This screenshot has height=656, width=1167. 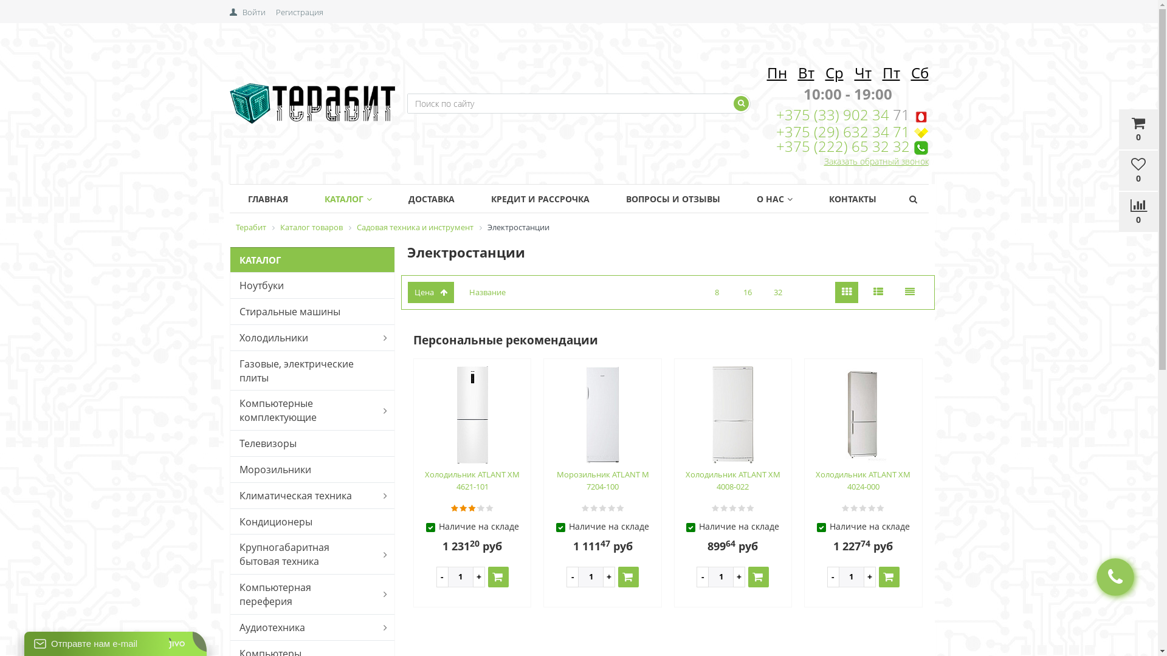 I want to click on velcom.png, so click(x=920, y=134).